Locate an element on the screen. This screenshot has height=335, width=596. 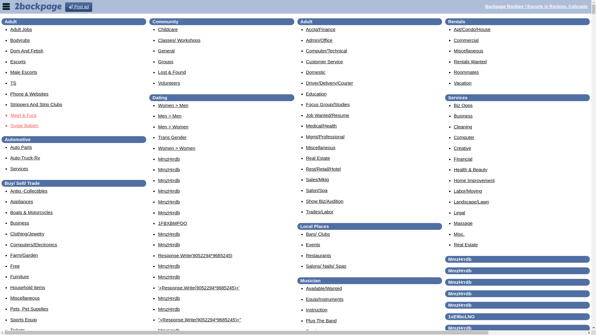
Landscape/Lawn is located at coordinates (471, 202).